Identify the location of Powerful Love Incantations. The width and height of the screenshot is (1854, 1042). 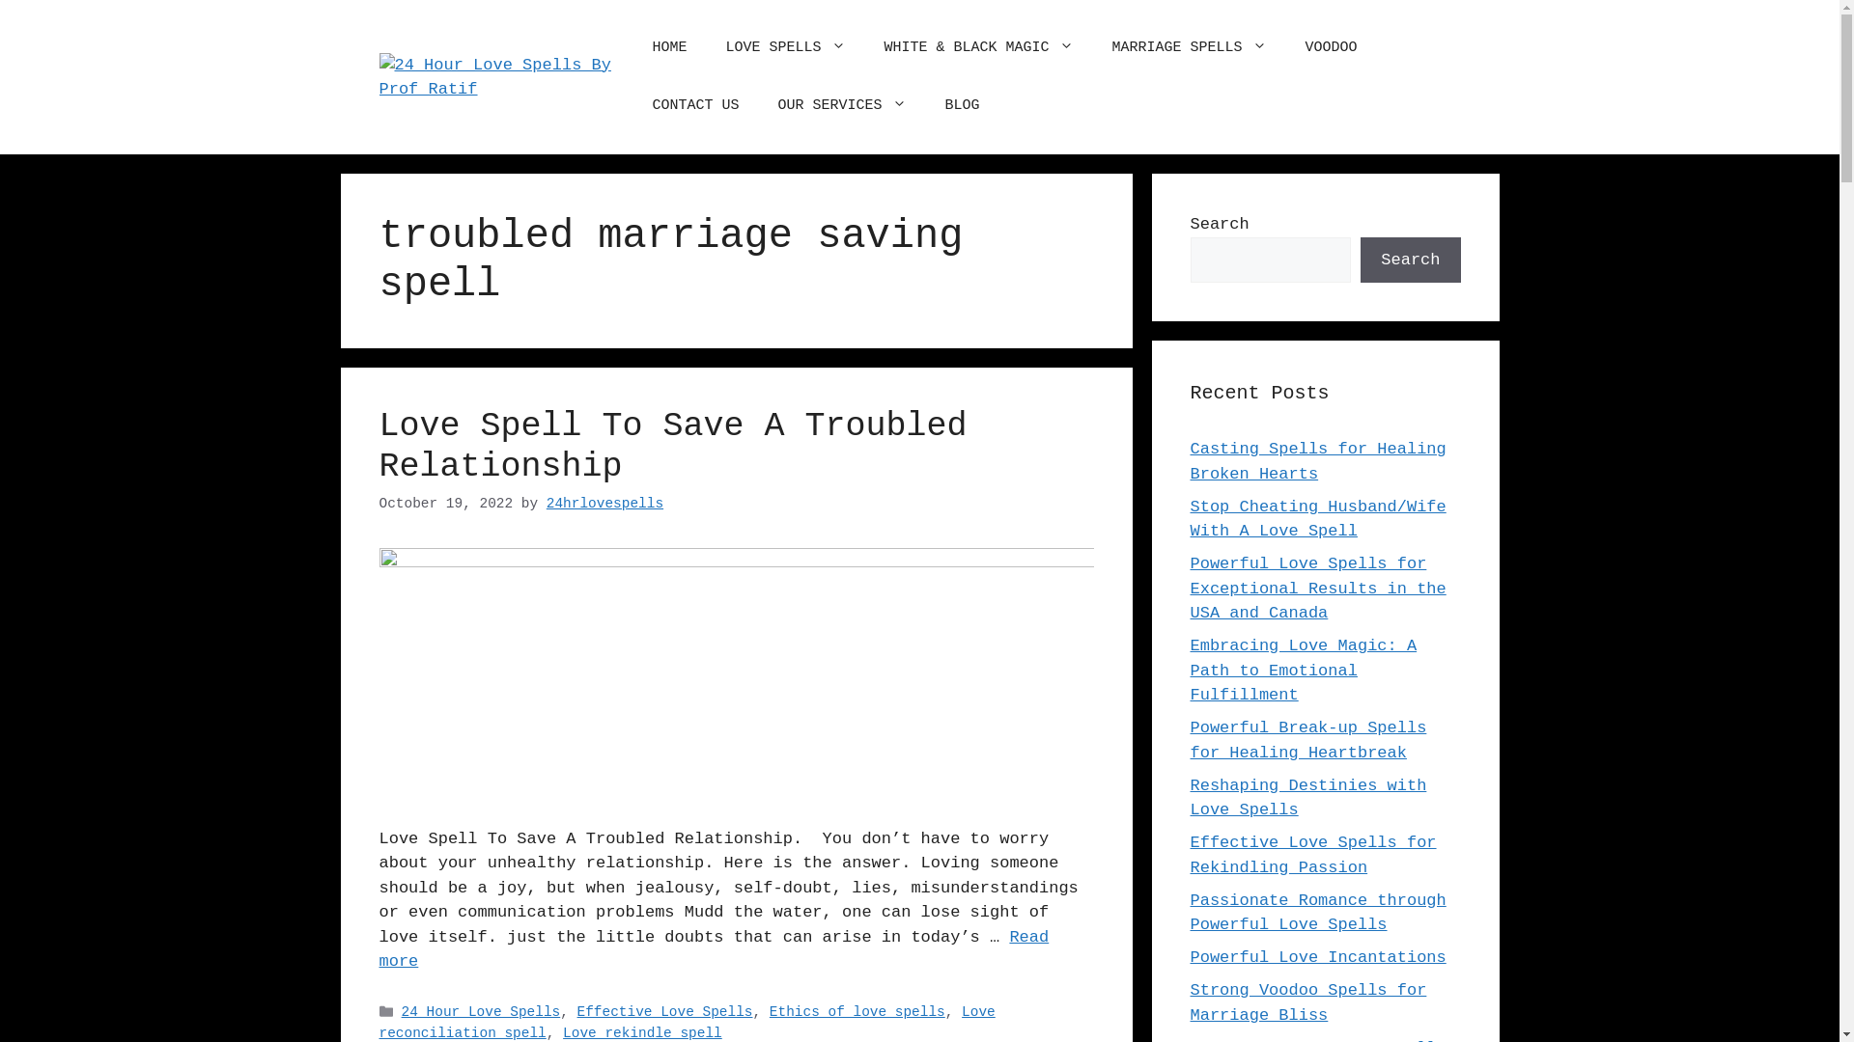
(1317, 957).